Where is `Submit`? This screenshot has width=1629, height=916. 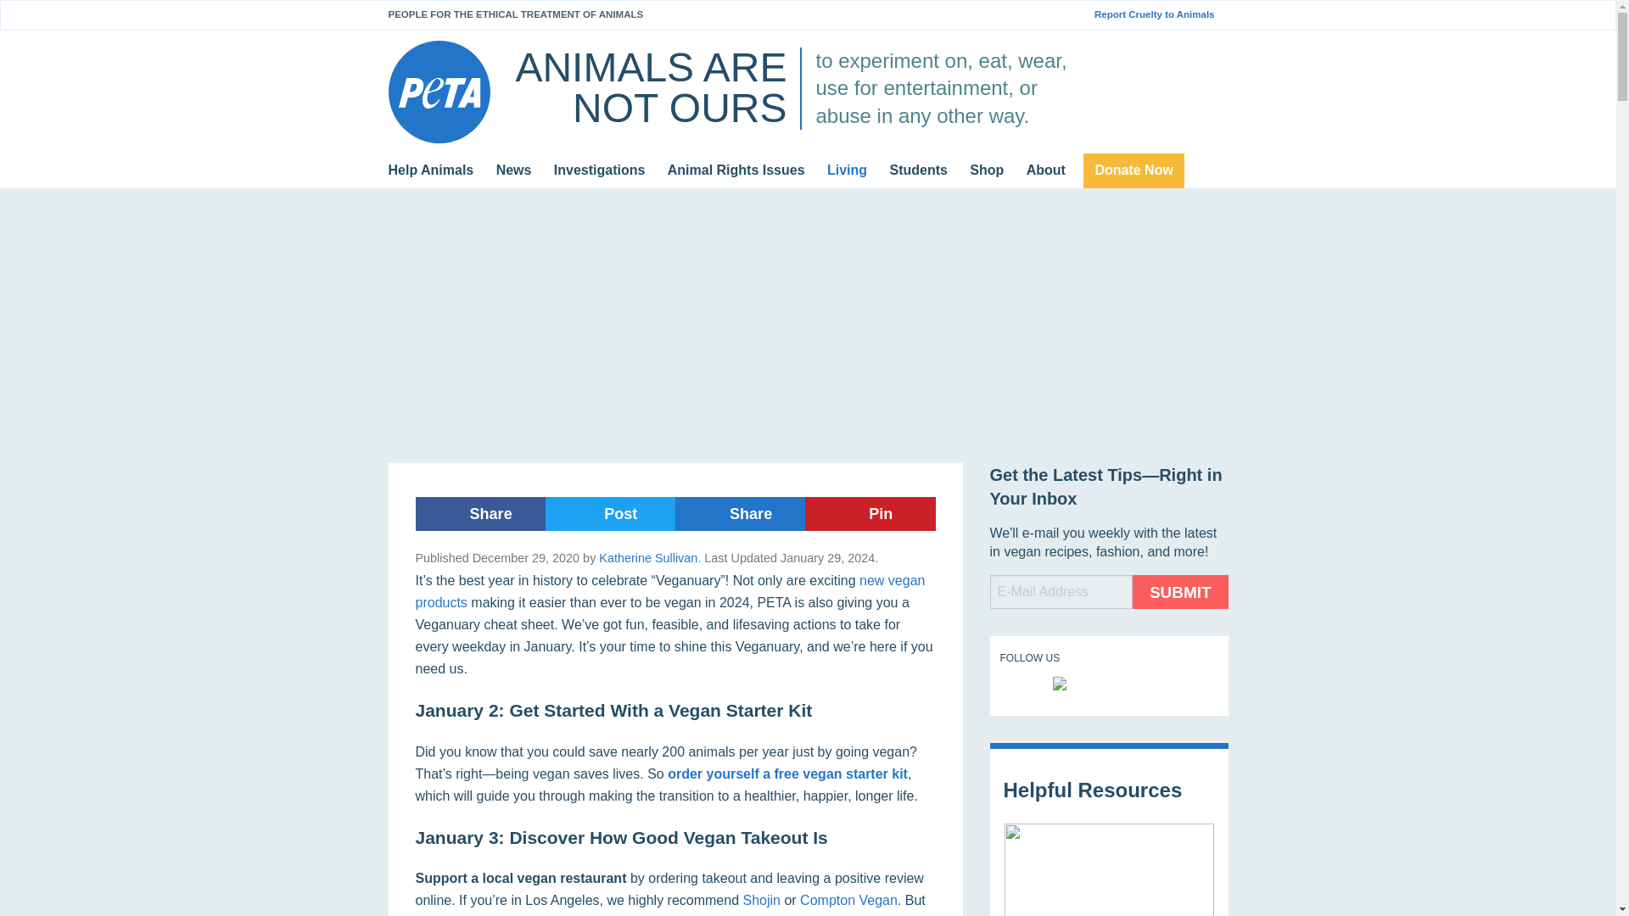 Submit is located at coordinates (1179, 592).